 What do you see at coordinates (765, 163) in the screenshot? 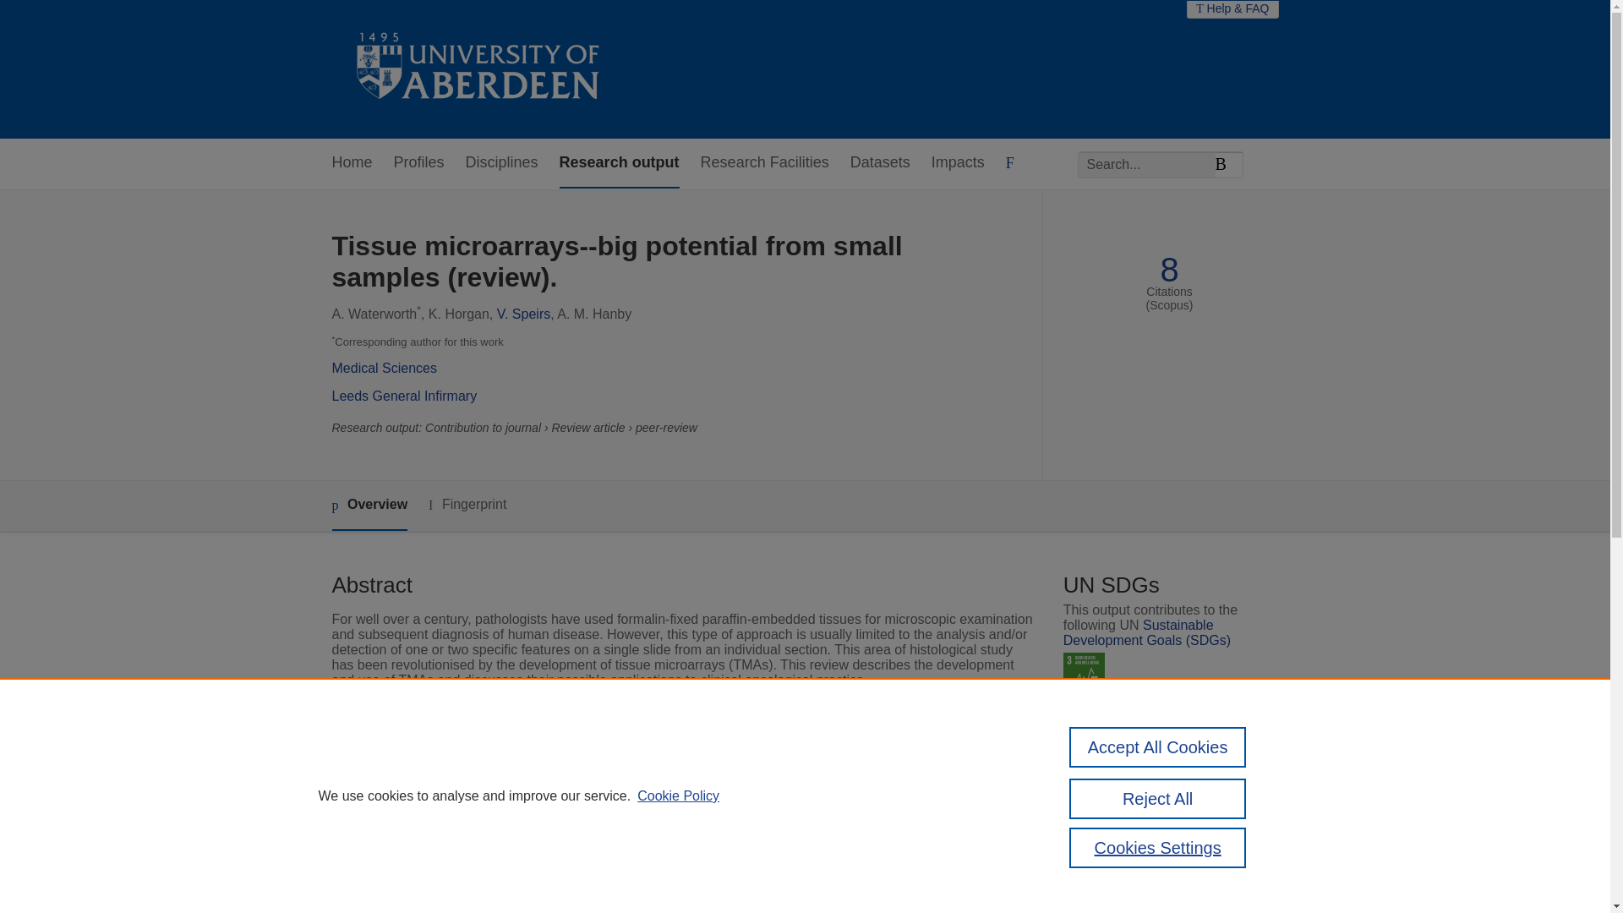
I see `Research Facilities` at bounding box center [765, 163].